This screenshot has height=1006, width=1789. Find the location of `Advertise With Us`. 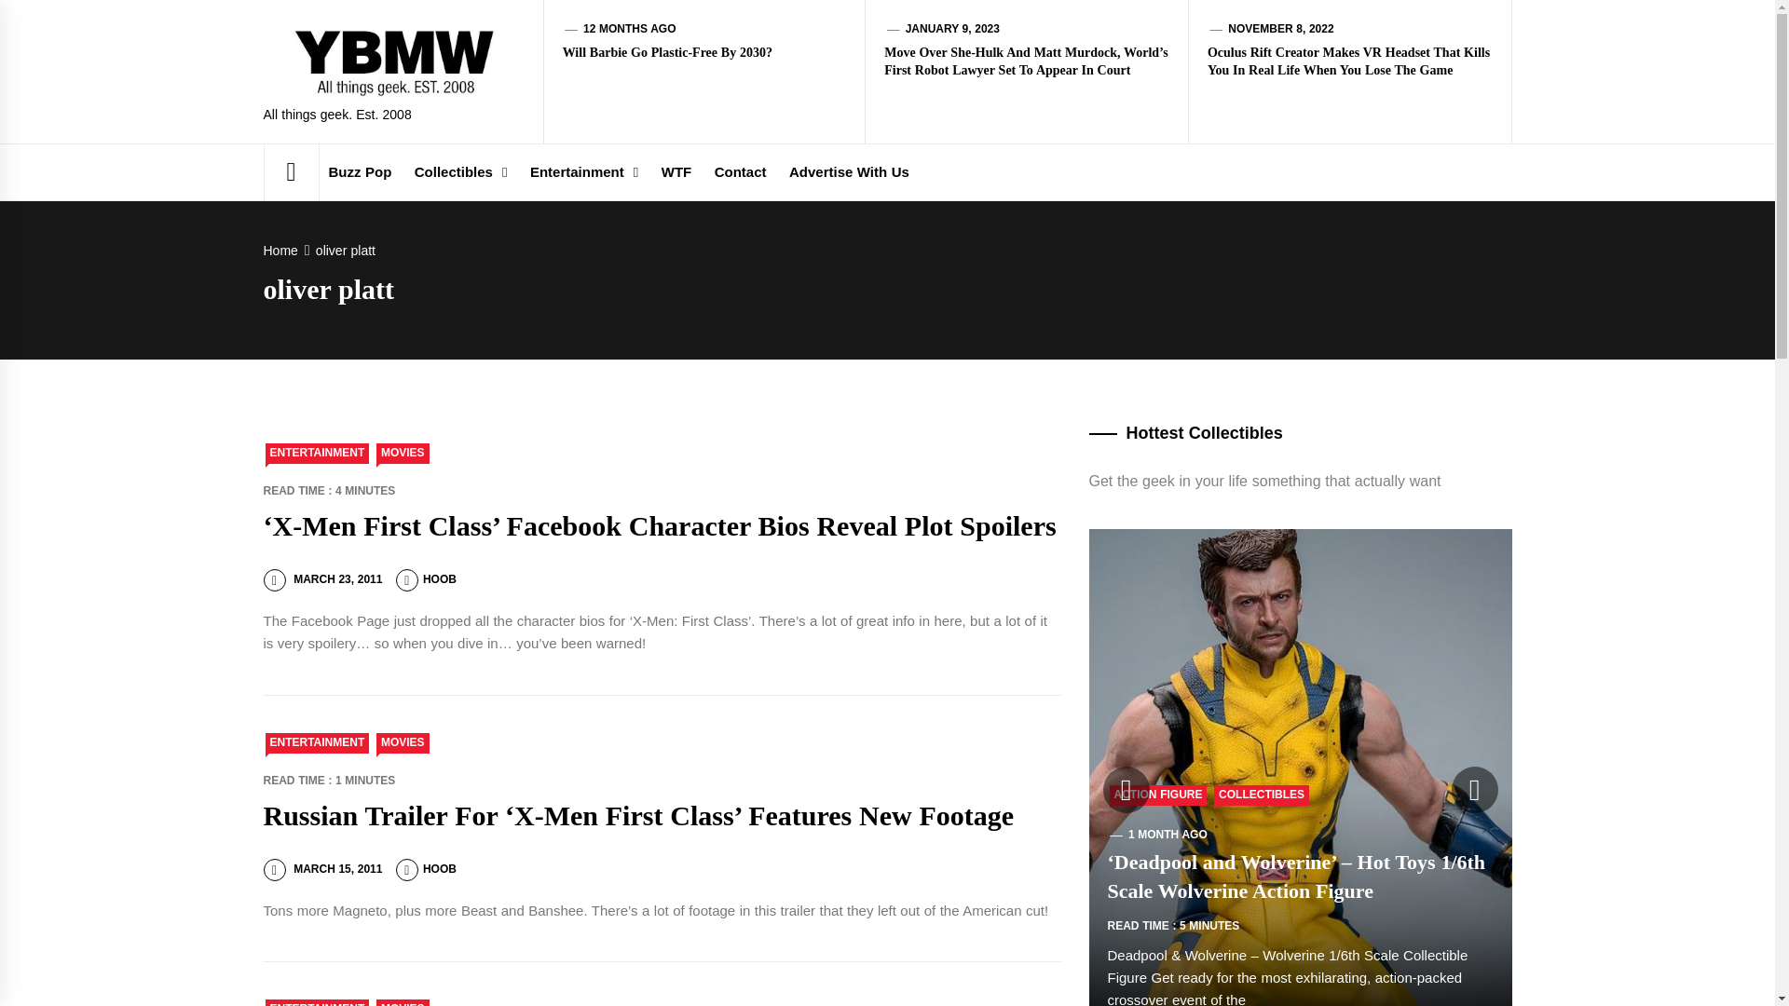

Advertise With Us is located at coordinates (850, 171).